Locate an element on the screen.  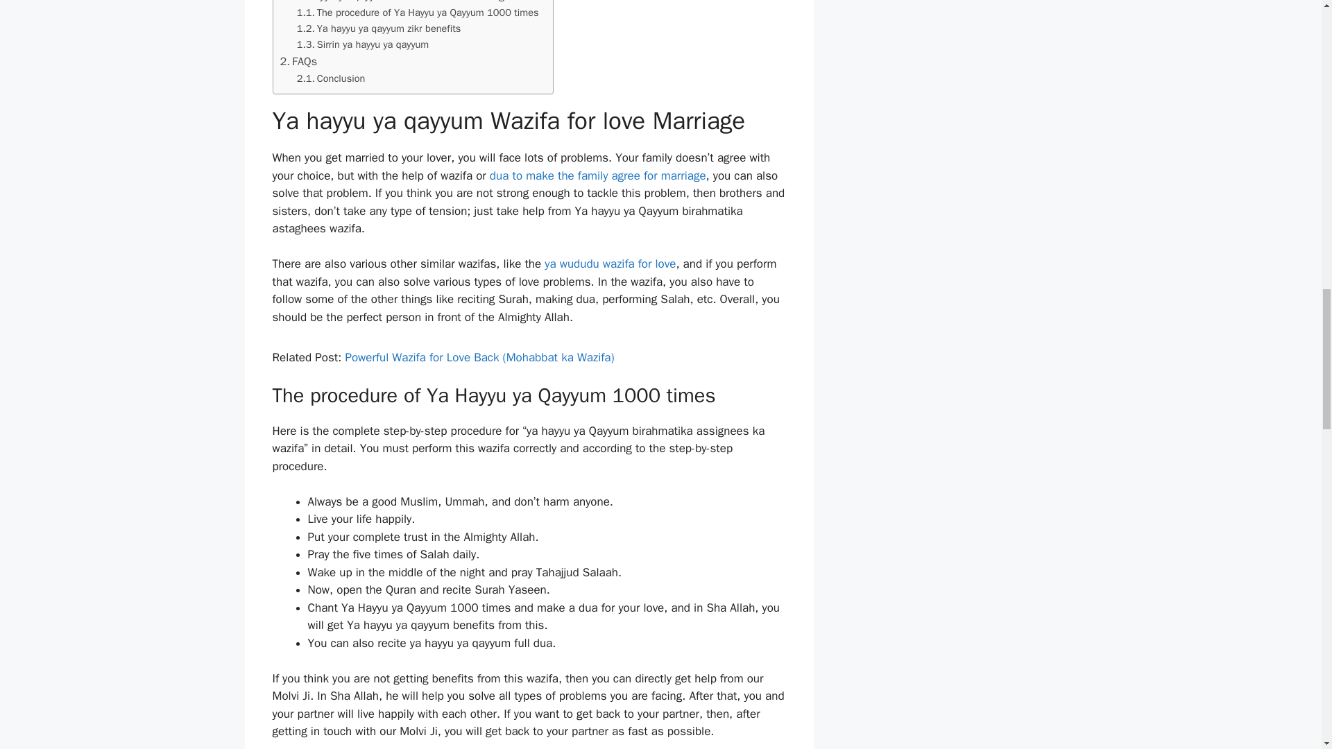
Sirrin ya hayyu ya qayyum is located at coordinates (363, 44).